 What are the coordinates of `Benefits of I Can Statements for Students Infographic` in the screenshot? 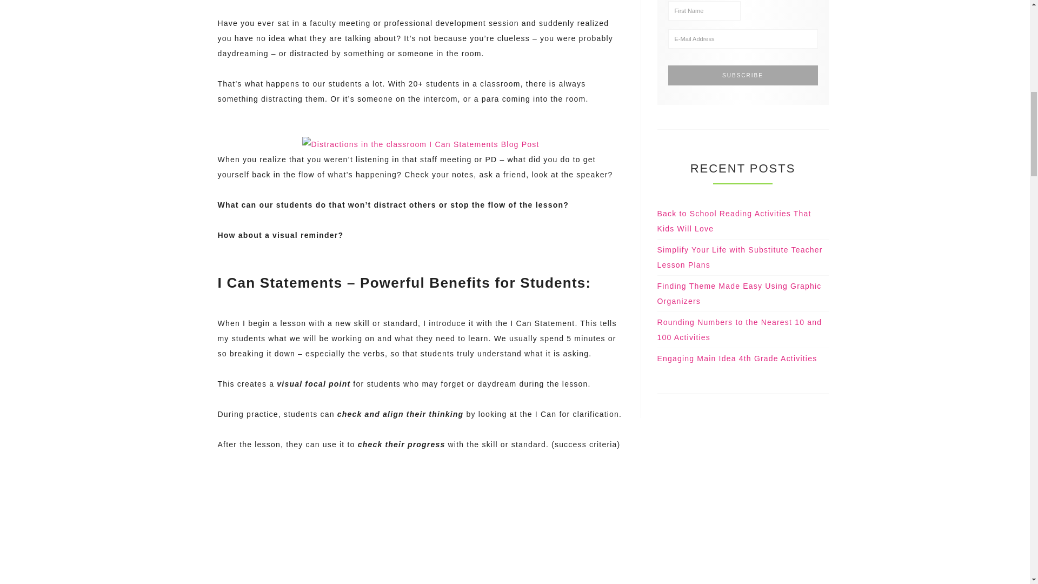 It's located at (421, 541).